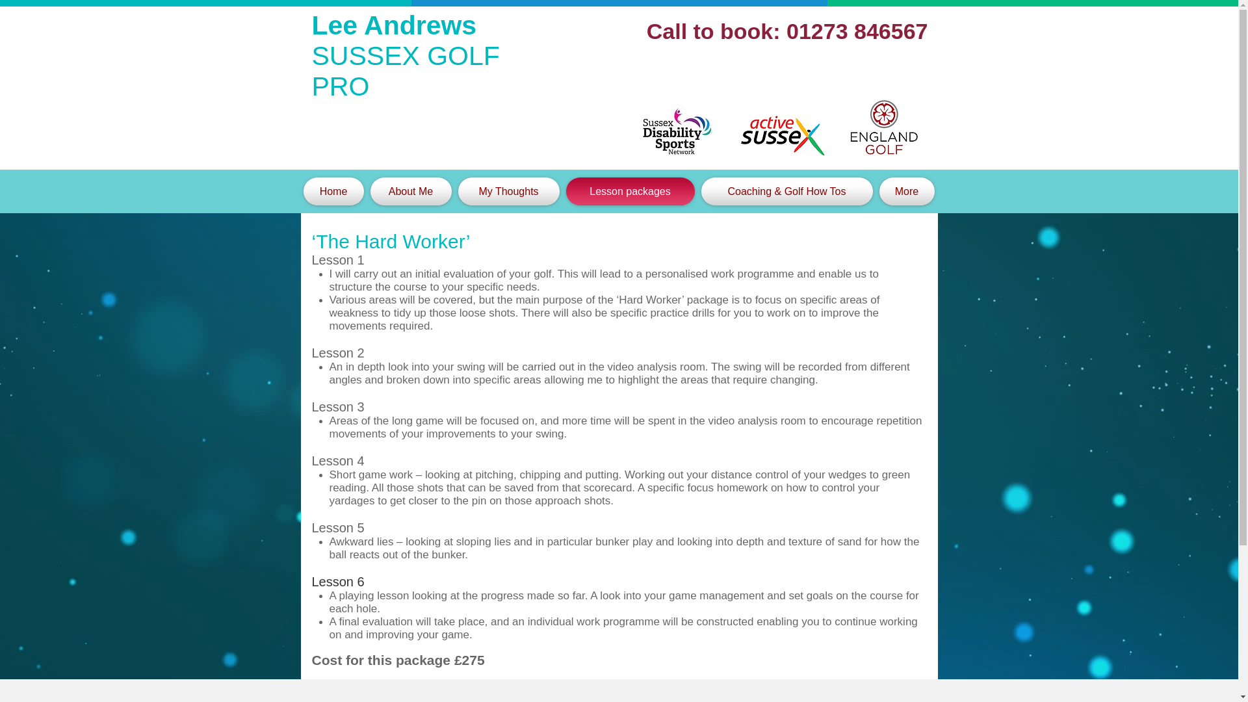  What do you see at coordinates (406, 70) in the screenshot?
I see `SUSSEX GOLF PRO` at bounding box center [406, 70].